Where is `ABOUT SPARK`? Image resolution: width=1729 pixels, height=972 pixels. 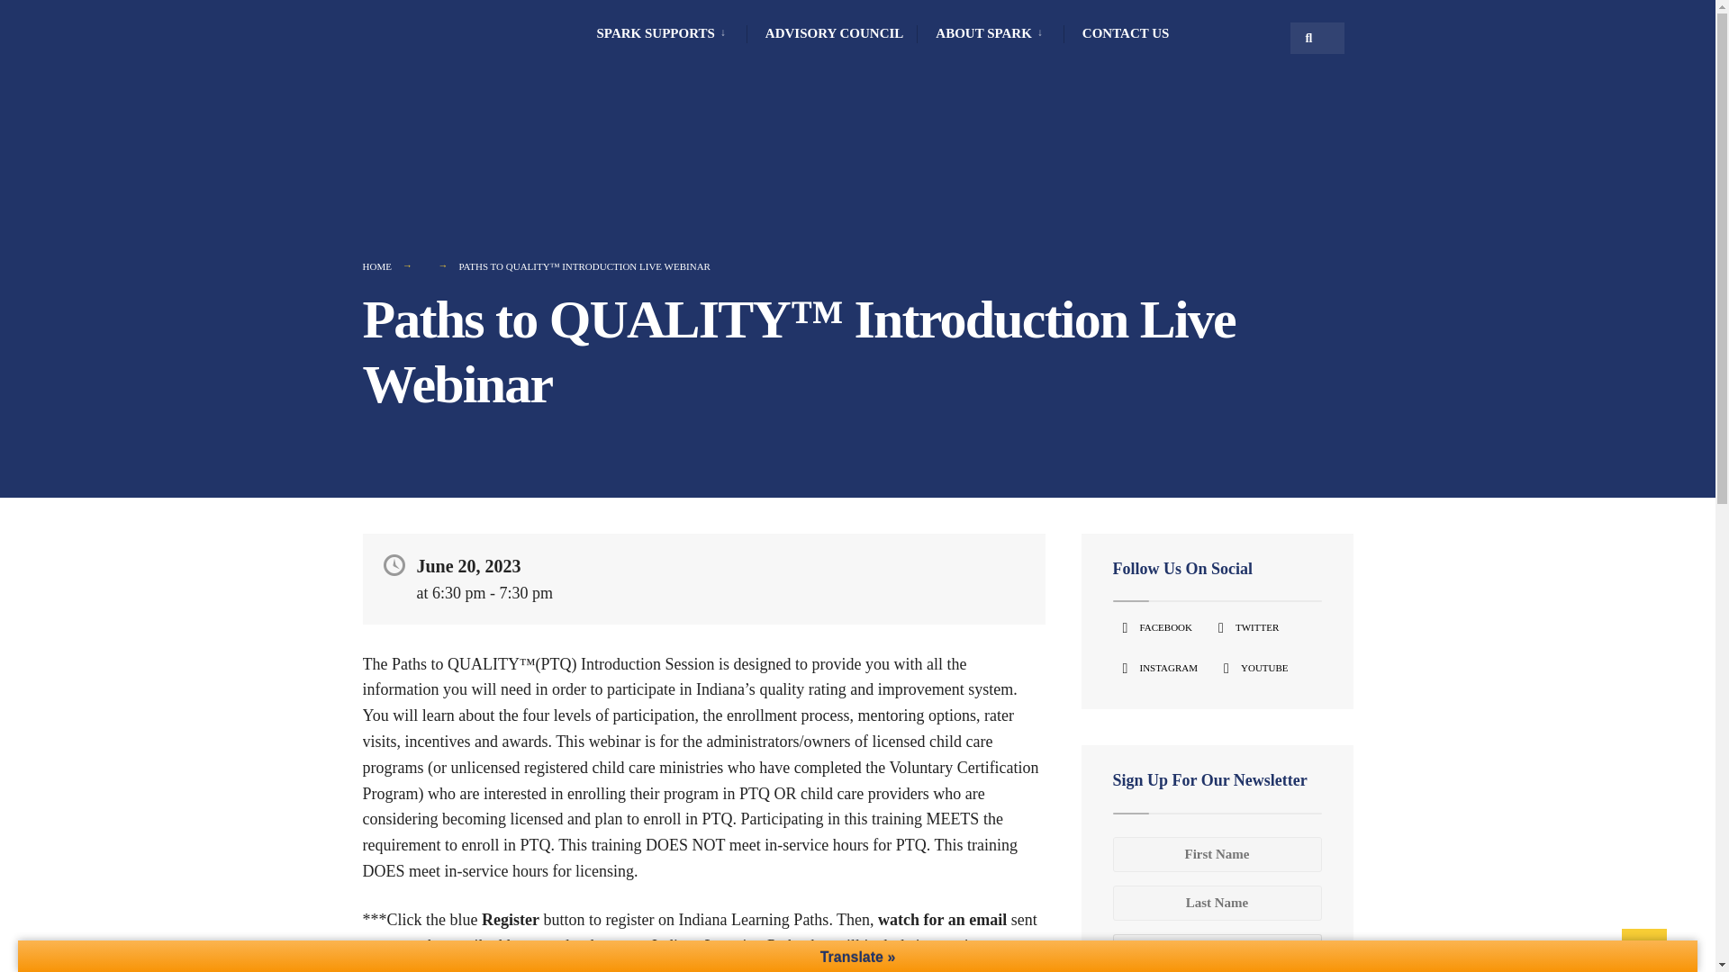
ABOUT SPARK is located at coordinates (992, 32).